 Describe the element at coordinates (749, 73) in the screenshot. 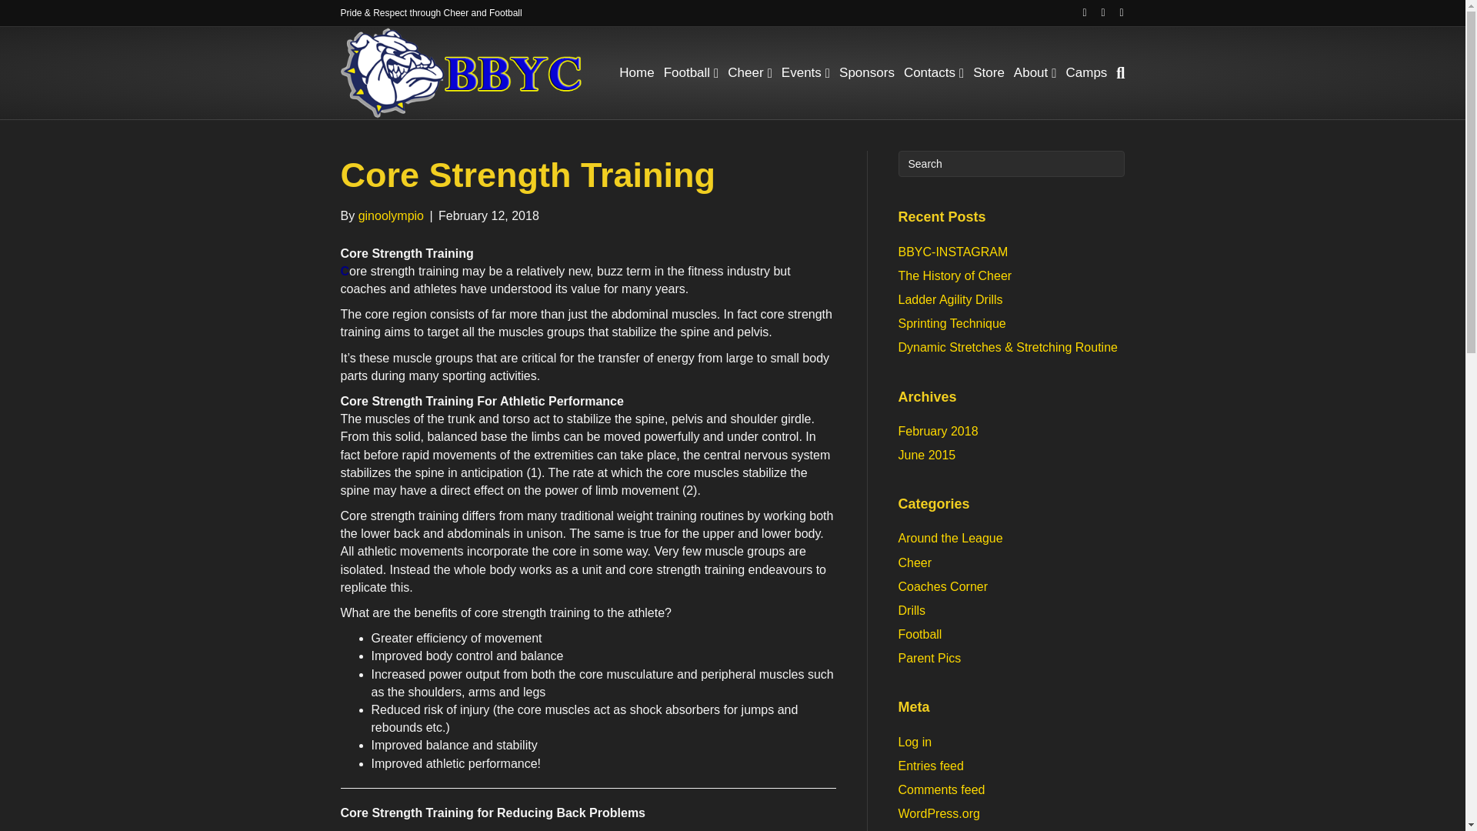

I see `Cheer` at that location.